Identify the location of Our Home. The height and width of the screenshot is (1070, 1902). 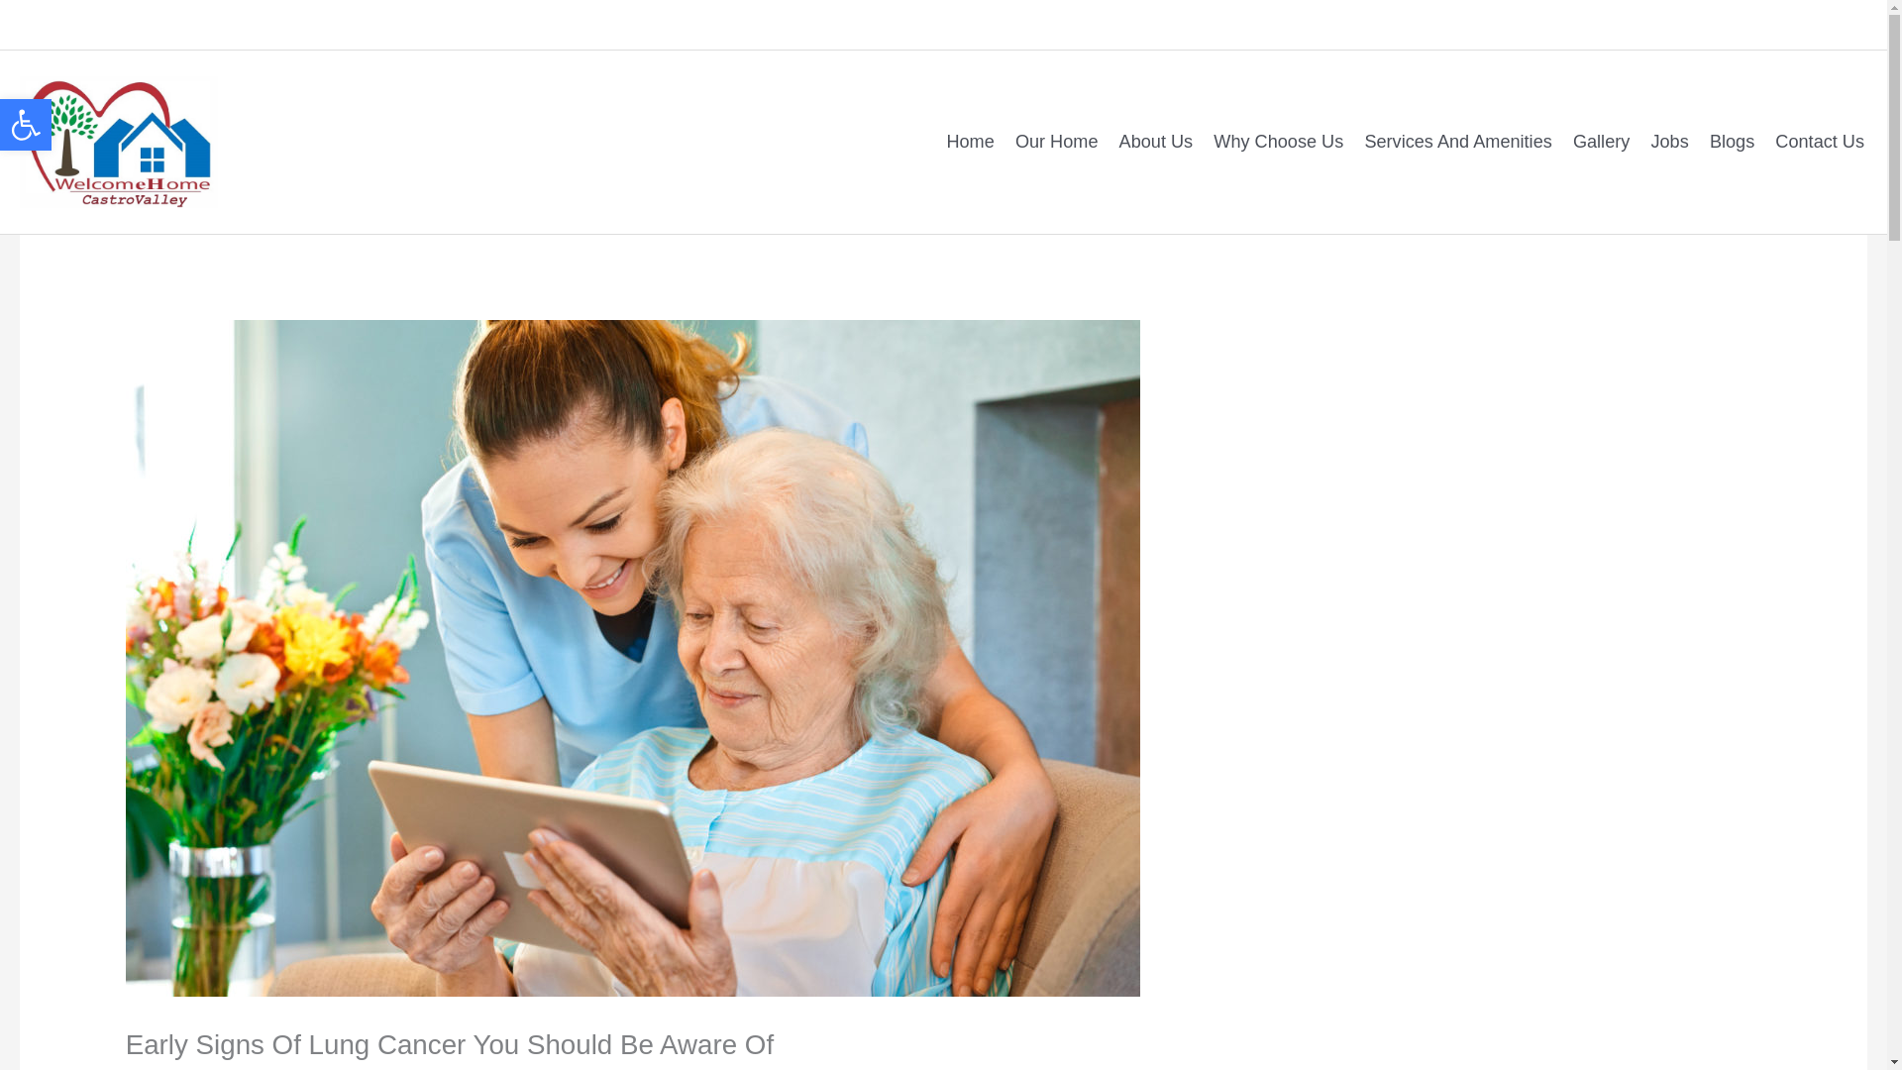
(1048, 141).